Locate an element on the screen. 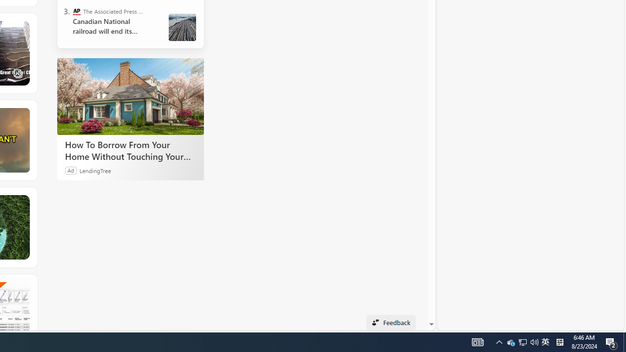 This screenshot has width=626, height=352. The Associated Press - Business News is located at coordinates (76, 11).